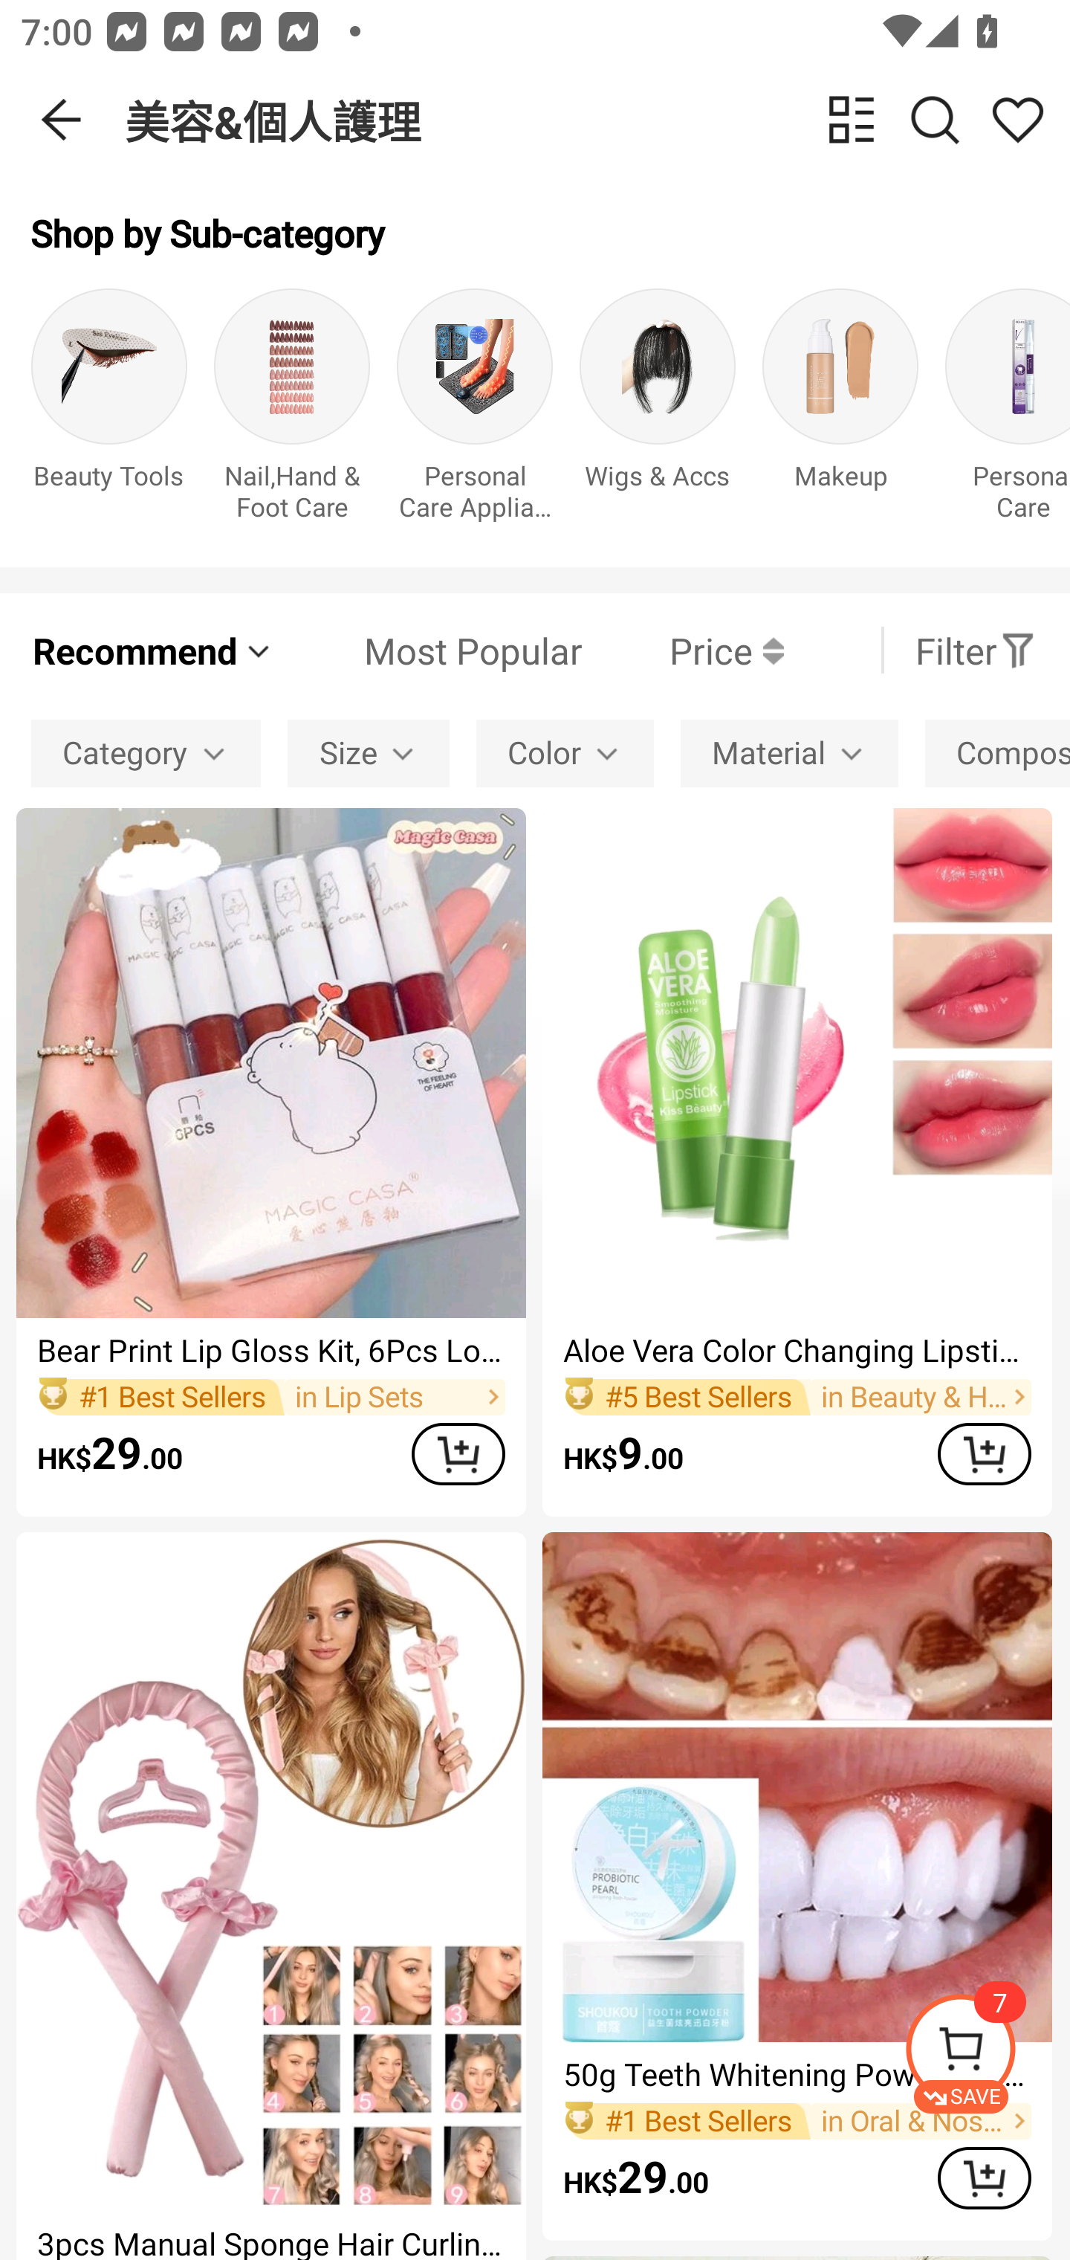 Image resolution: width=1070 pixels, height=2260 pixels. What do you see at coordinates (1017, 119) in the screenshot?
I see `Share` at bounding box center [1017, 119].